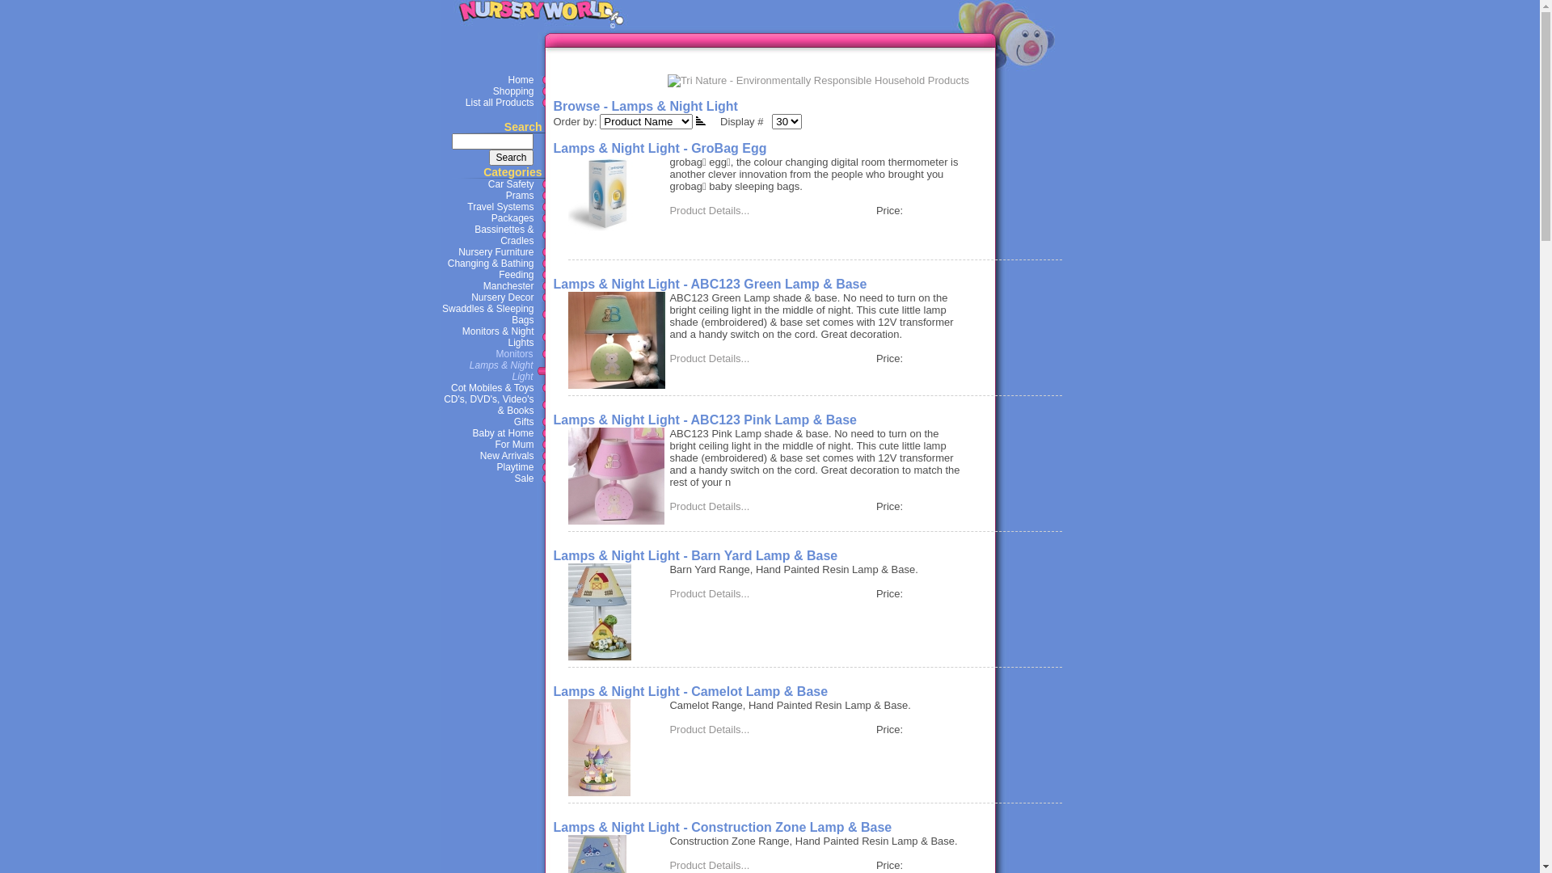 This screenshot has height=873, width=1552. Describe the element at coordinates (492, 218) in the screenshot. I see `Packages` at that location.